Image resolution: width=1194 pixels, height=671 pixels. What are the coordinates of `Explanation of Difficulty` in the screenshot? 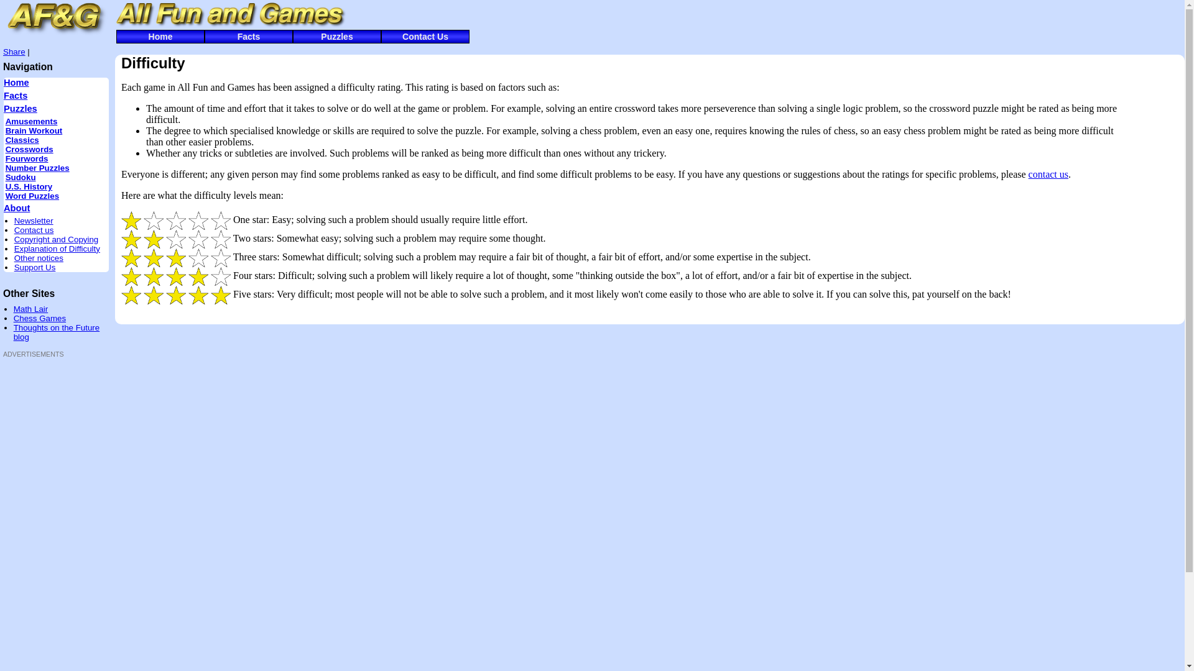 It's located at (57, 249).